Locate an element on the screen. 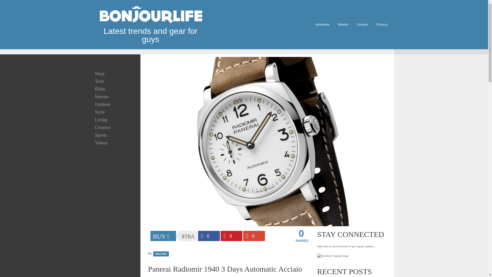 Image resolution: width=492 pixels, height=277 pixels. Facebook is located at coordinates (209, 236).